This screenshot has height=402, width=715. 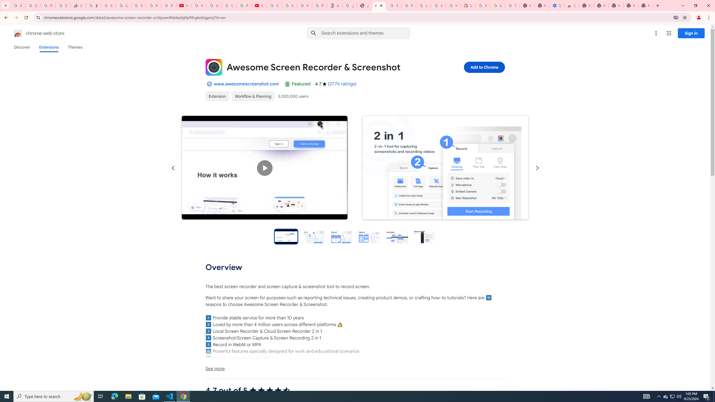 What do you see at coordinates (214, 6) in the screenshot?
I see `Google Account Help` at bounding box center [214, 6].